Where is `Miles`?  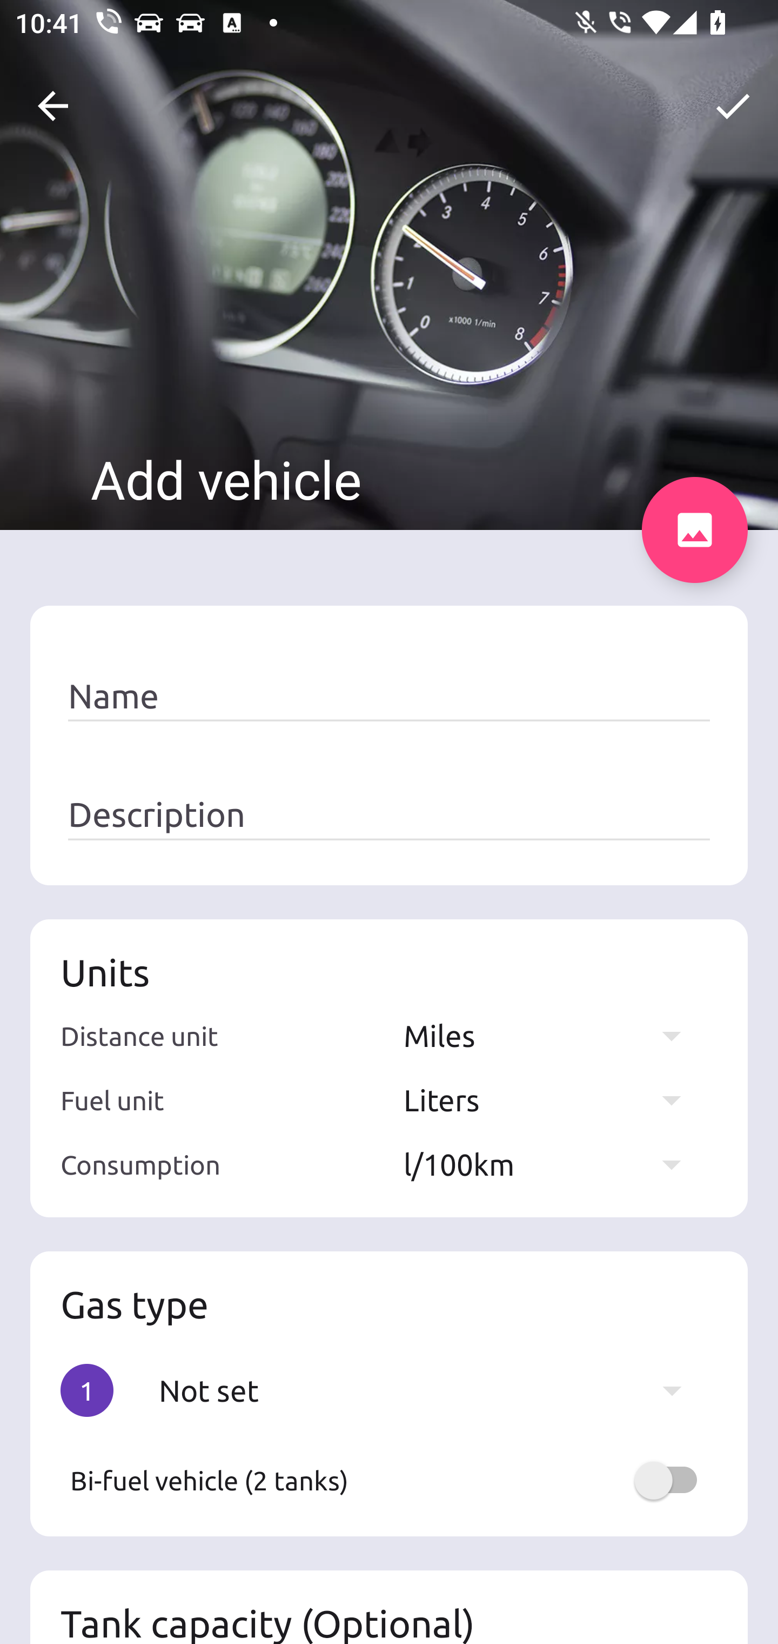
Miles is located at coordinates (552, 1035).